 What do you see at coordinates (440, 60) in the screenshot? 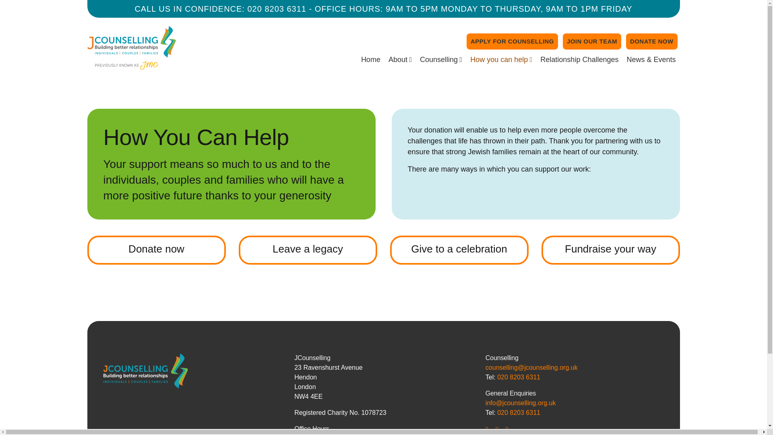
I see `Counselling` at bounding box center [440, 60].